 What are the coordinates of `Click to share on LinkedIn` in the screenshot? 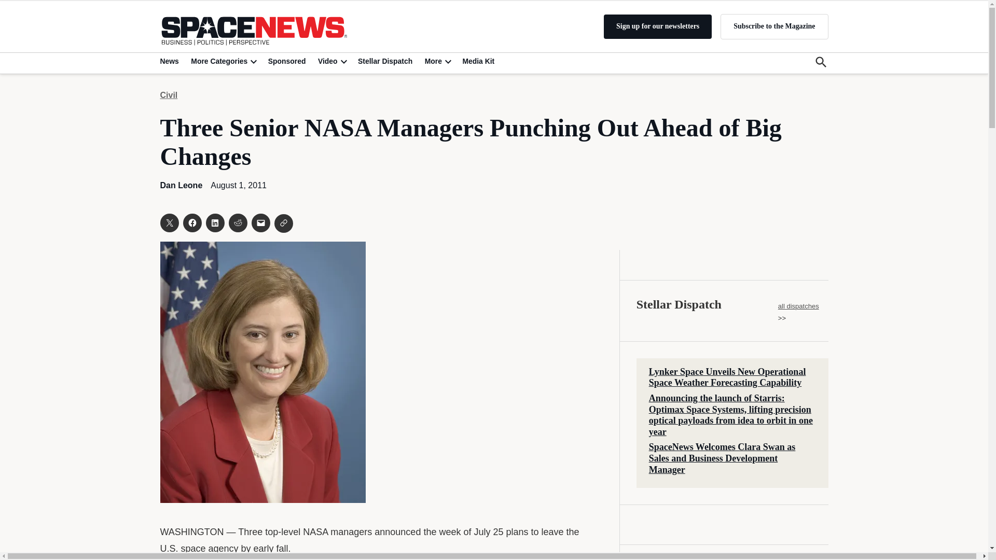 It's located at (215, 223).